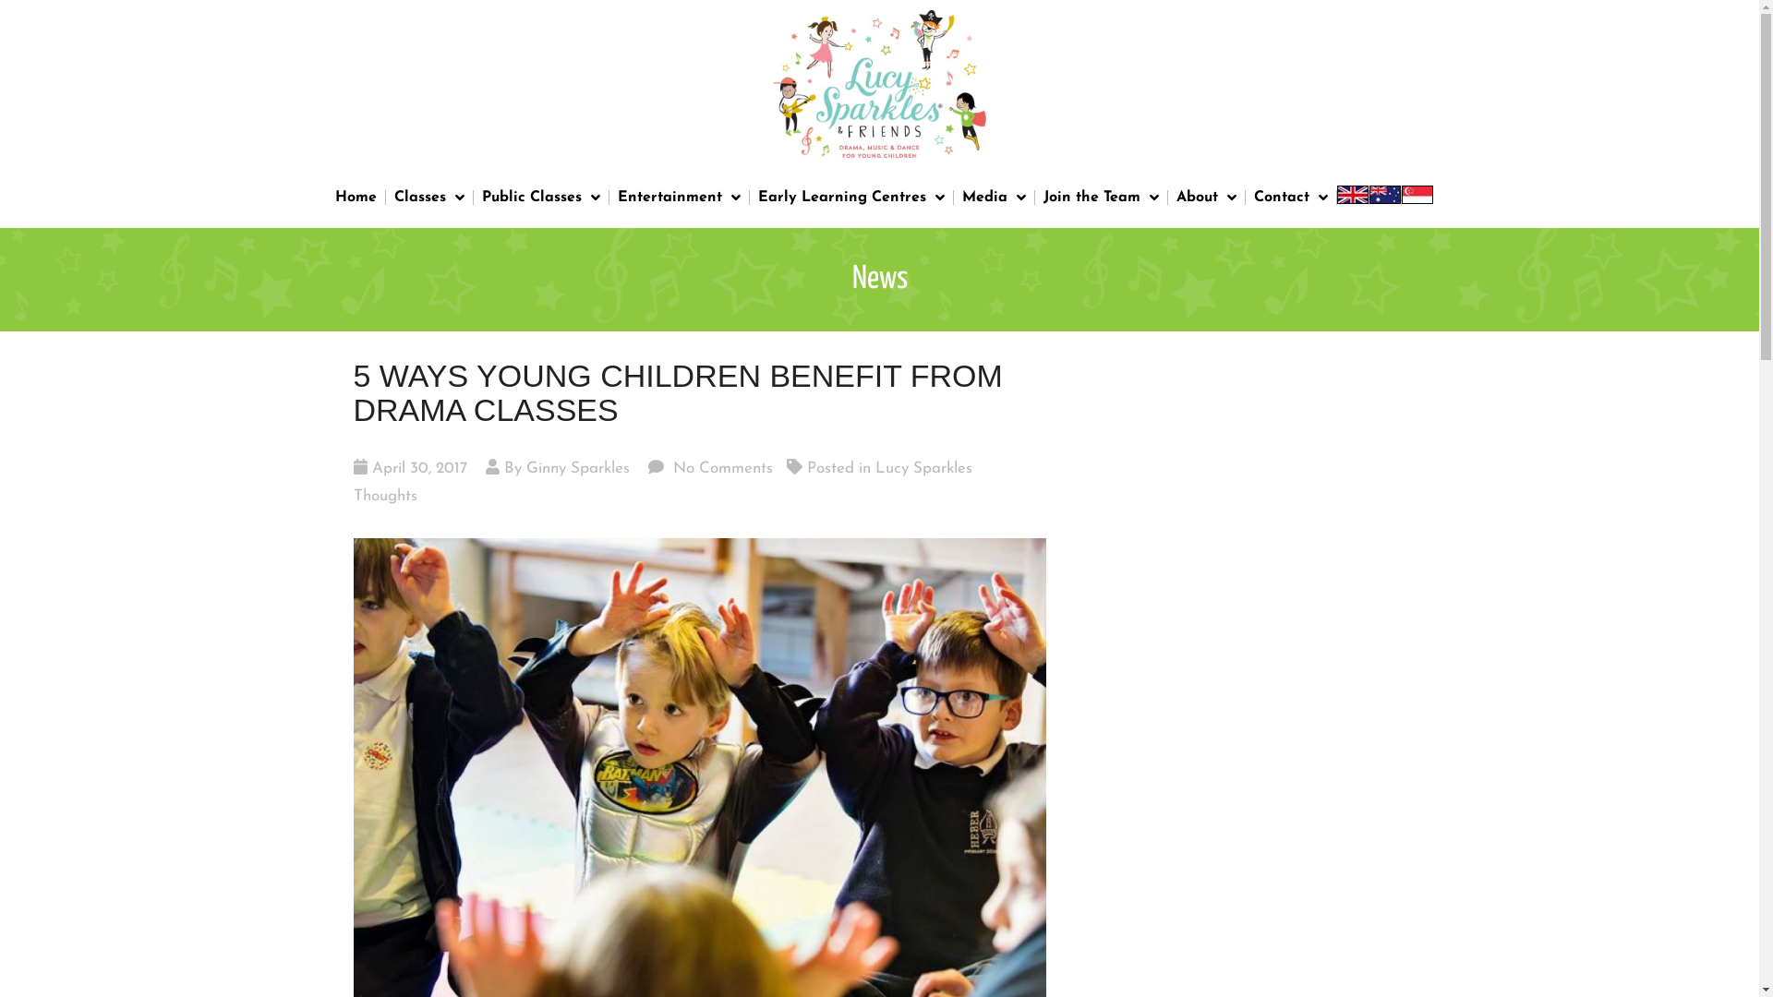 This screenshot has width=1773, height=997. What do you see at coordinates (879, 83) in the screenshot?
I see `logo-400h-1.jpg` at bounding box center [879, 83].